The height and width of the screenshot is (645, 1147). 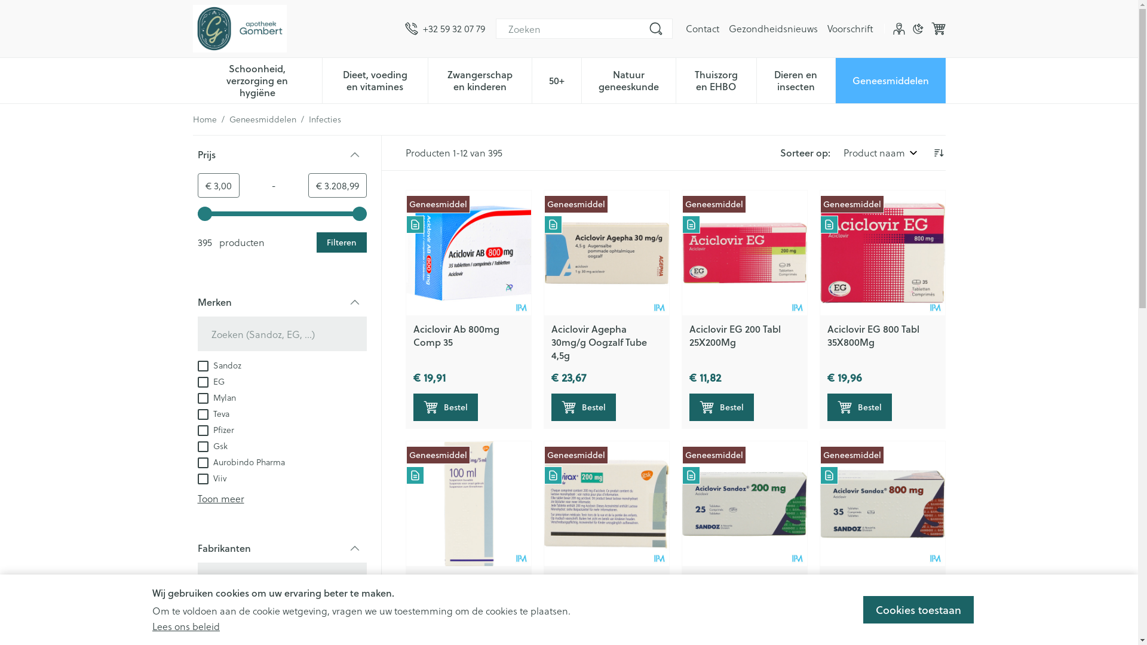 What do you see at coordinates (445, 29) in the screenshot?
I see `+32 59 32 07 79` at bounding box center [445, 29].